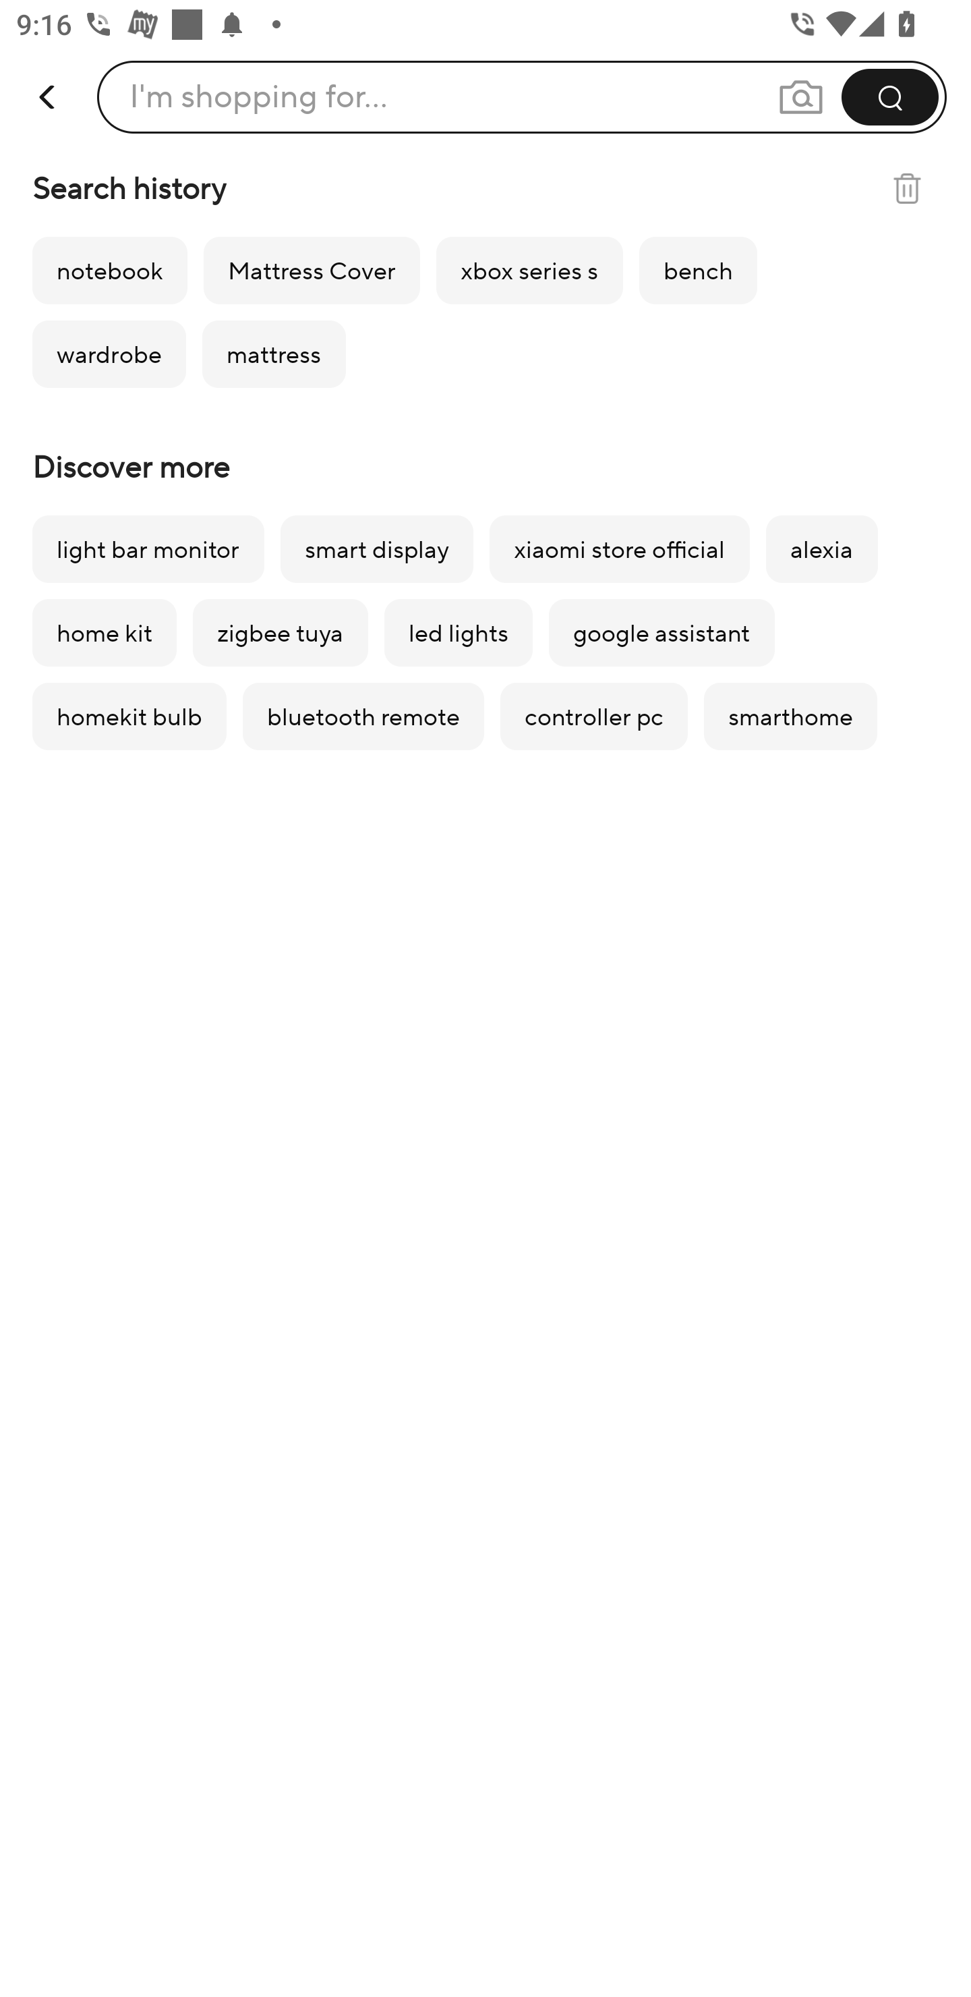  Describe the element at coordinates (522, 96) in the screenshot. I see `I'm shopping for…` at that location.